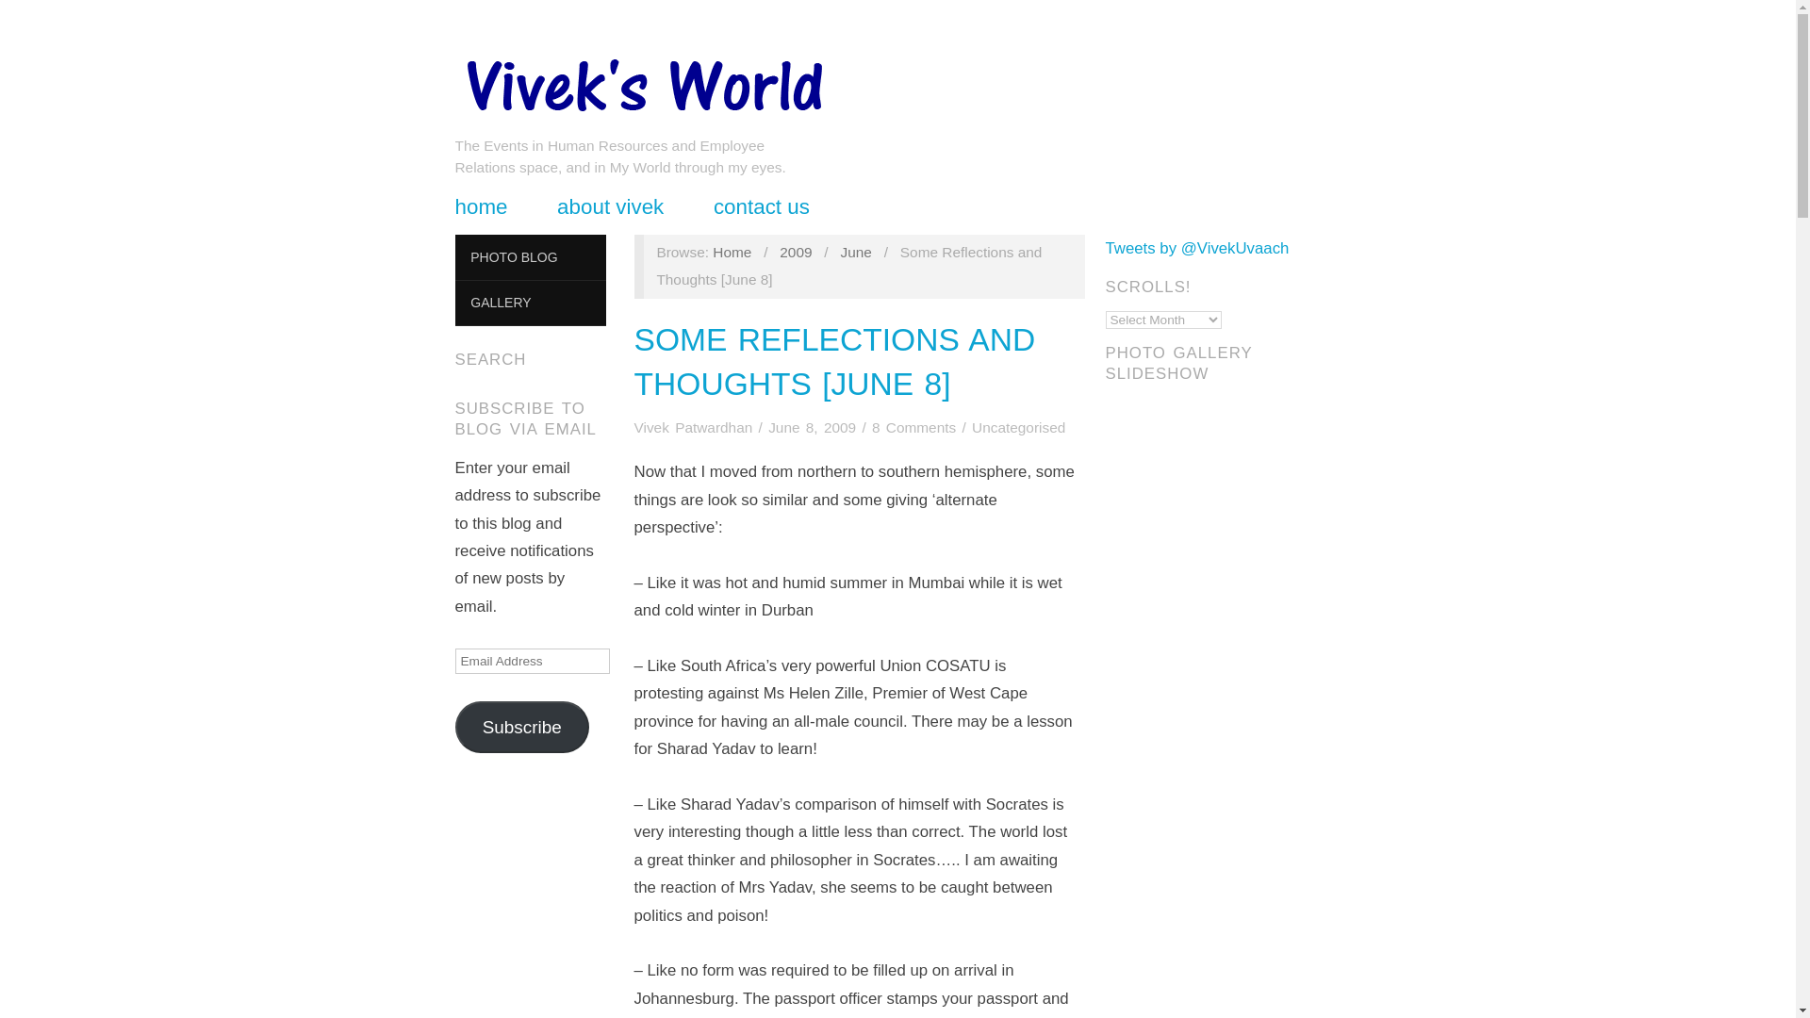 The image size is (1810, 1018). I want to click on June 8, 2009, so click(812, 427).